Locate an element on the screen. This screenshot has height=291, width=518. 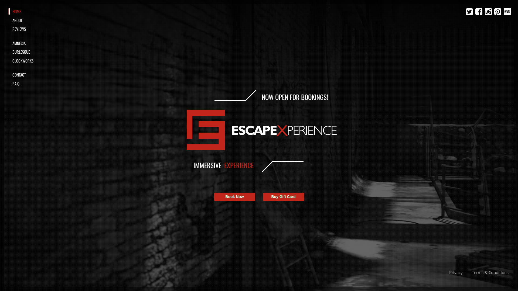
REVIEWS is located at coordinates (35, 29).